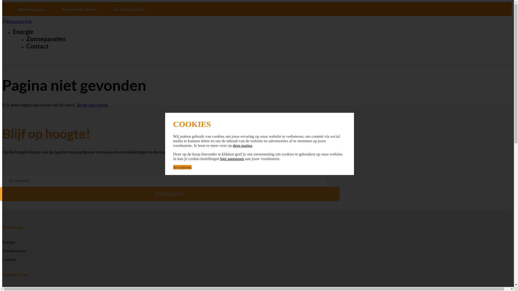 This screenshot has height=291, width=518. I want to click on Energie, so click(9, 242).